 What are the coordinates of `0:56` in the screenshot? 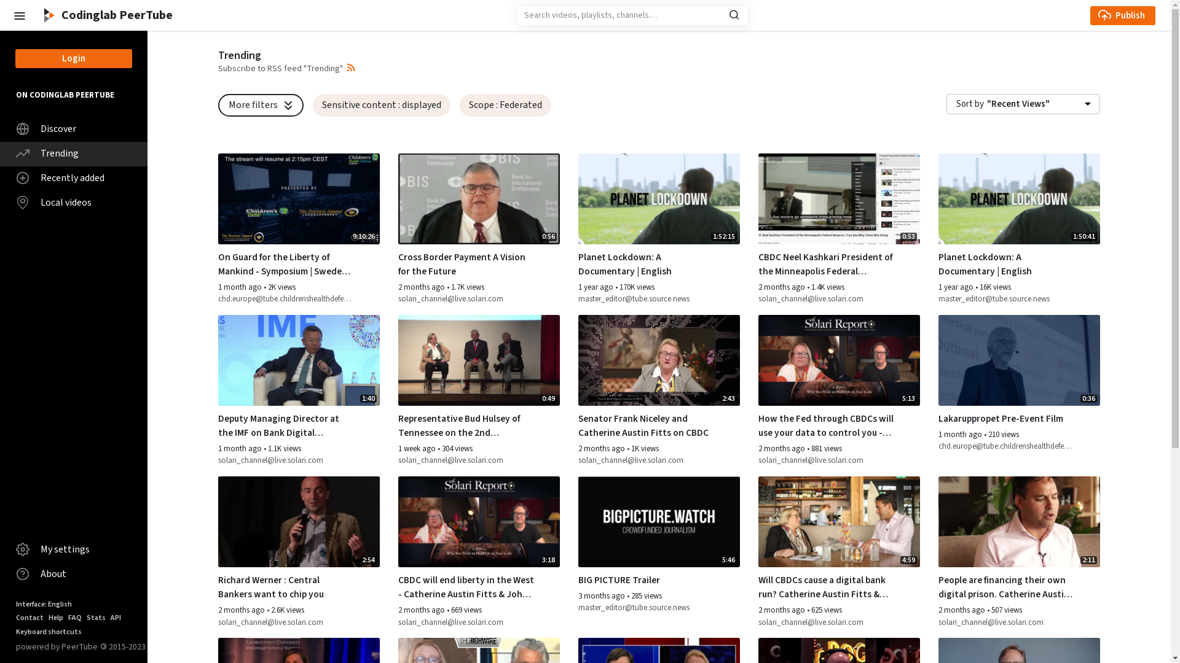 It's located at (479, 199).